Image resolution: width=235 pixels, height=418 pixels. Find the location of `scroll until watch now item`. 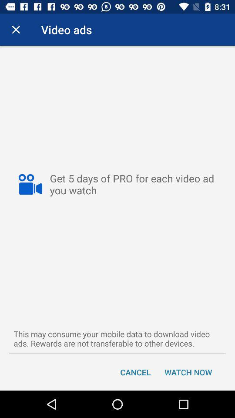

scroll until watch now item is located at coordinates (188, 372).